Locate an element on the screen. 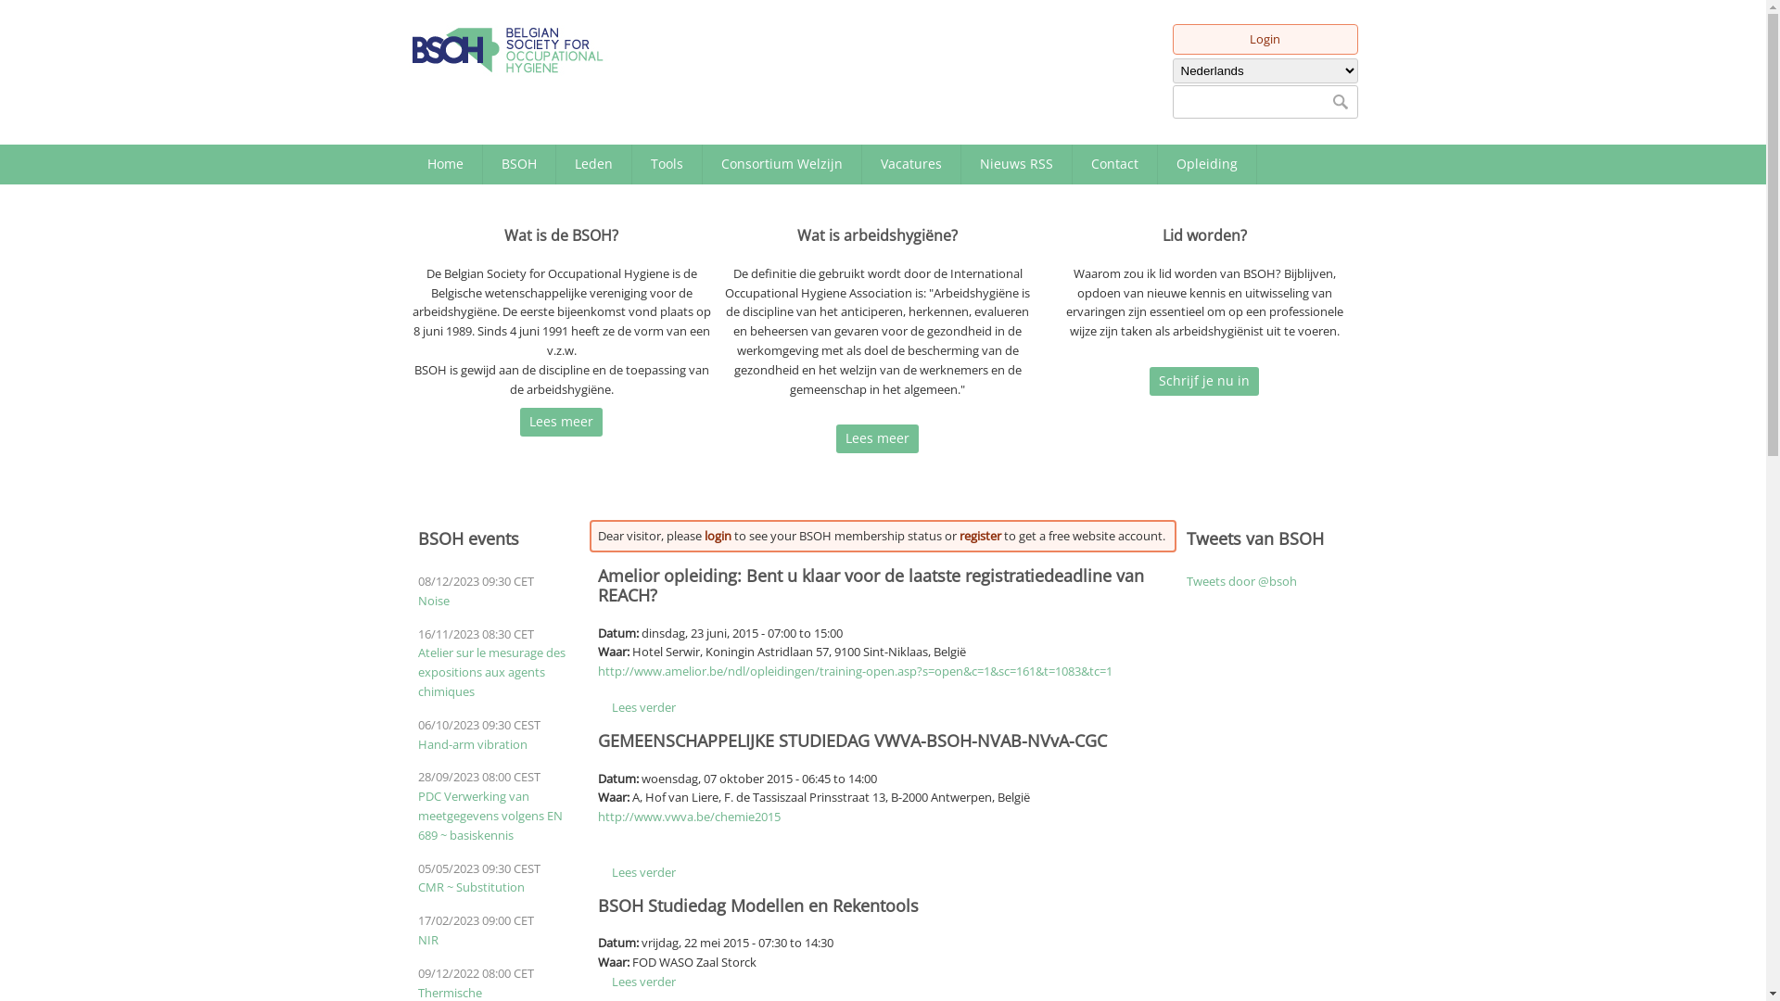 This screenshot has width=1780, height=1001. register is located at coordinates (981, 536).